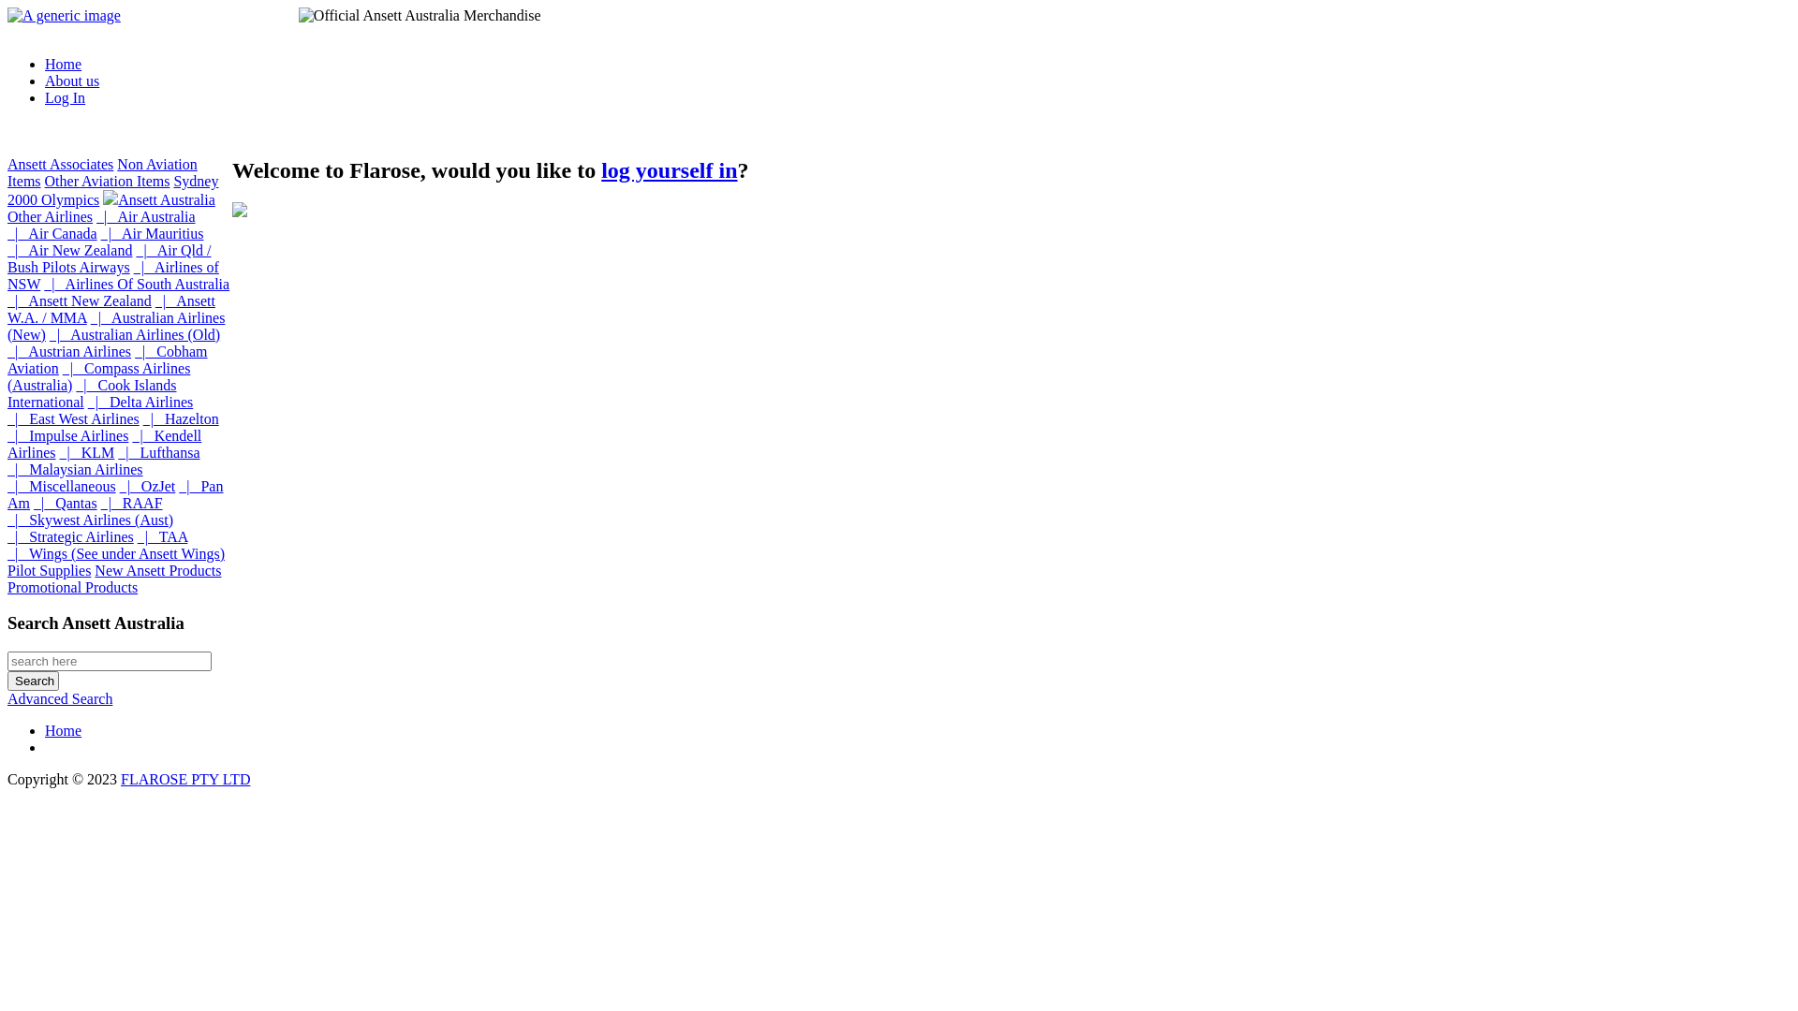 The height and width of the screenshot is (1011, 1798). Describe the element at coordinates (116, 326) in the screenshot. I see `  |_ Australian Airlines (New)` at that location.